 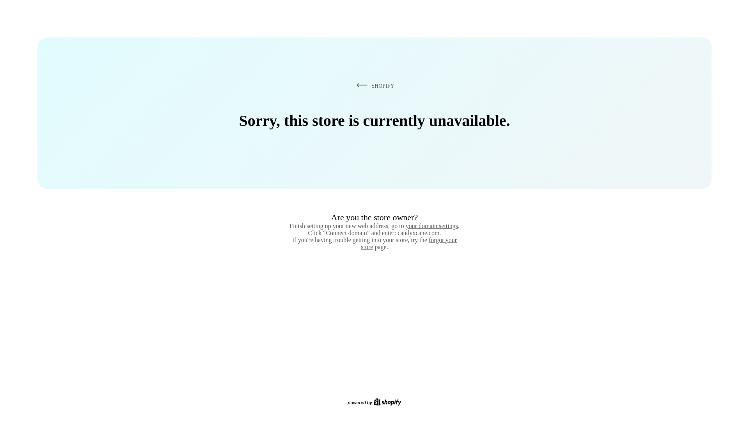 I want to click on your domain settings, so click(x=431, y=226).